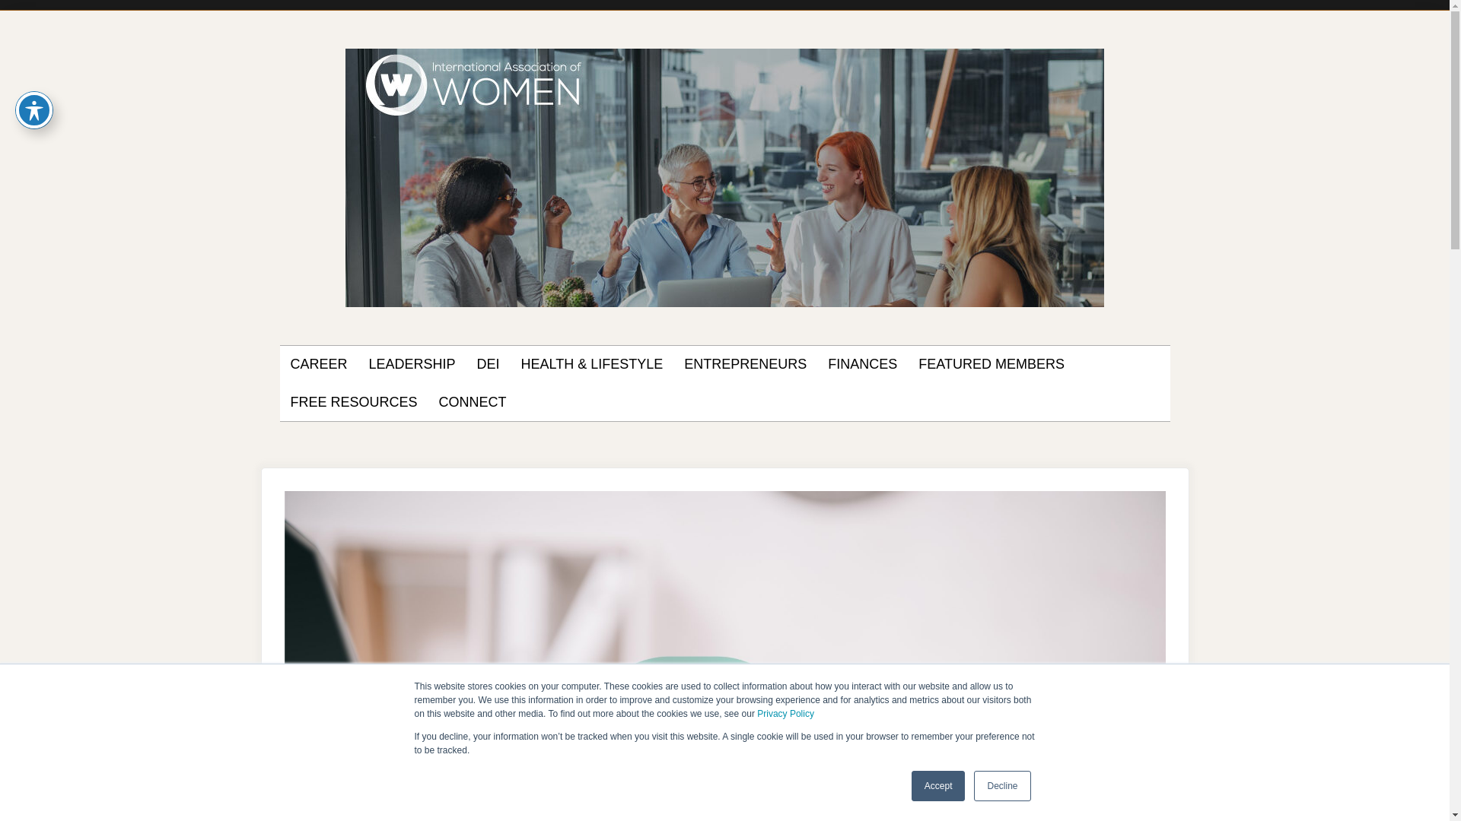  Describe the element at coordinates (319, 365) in the screenshot. I see `CAREER` at that location.